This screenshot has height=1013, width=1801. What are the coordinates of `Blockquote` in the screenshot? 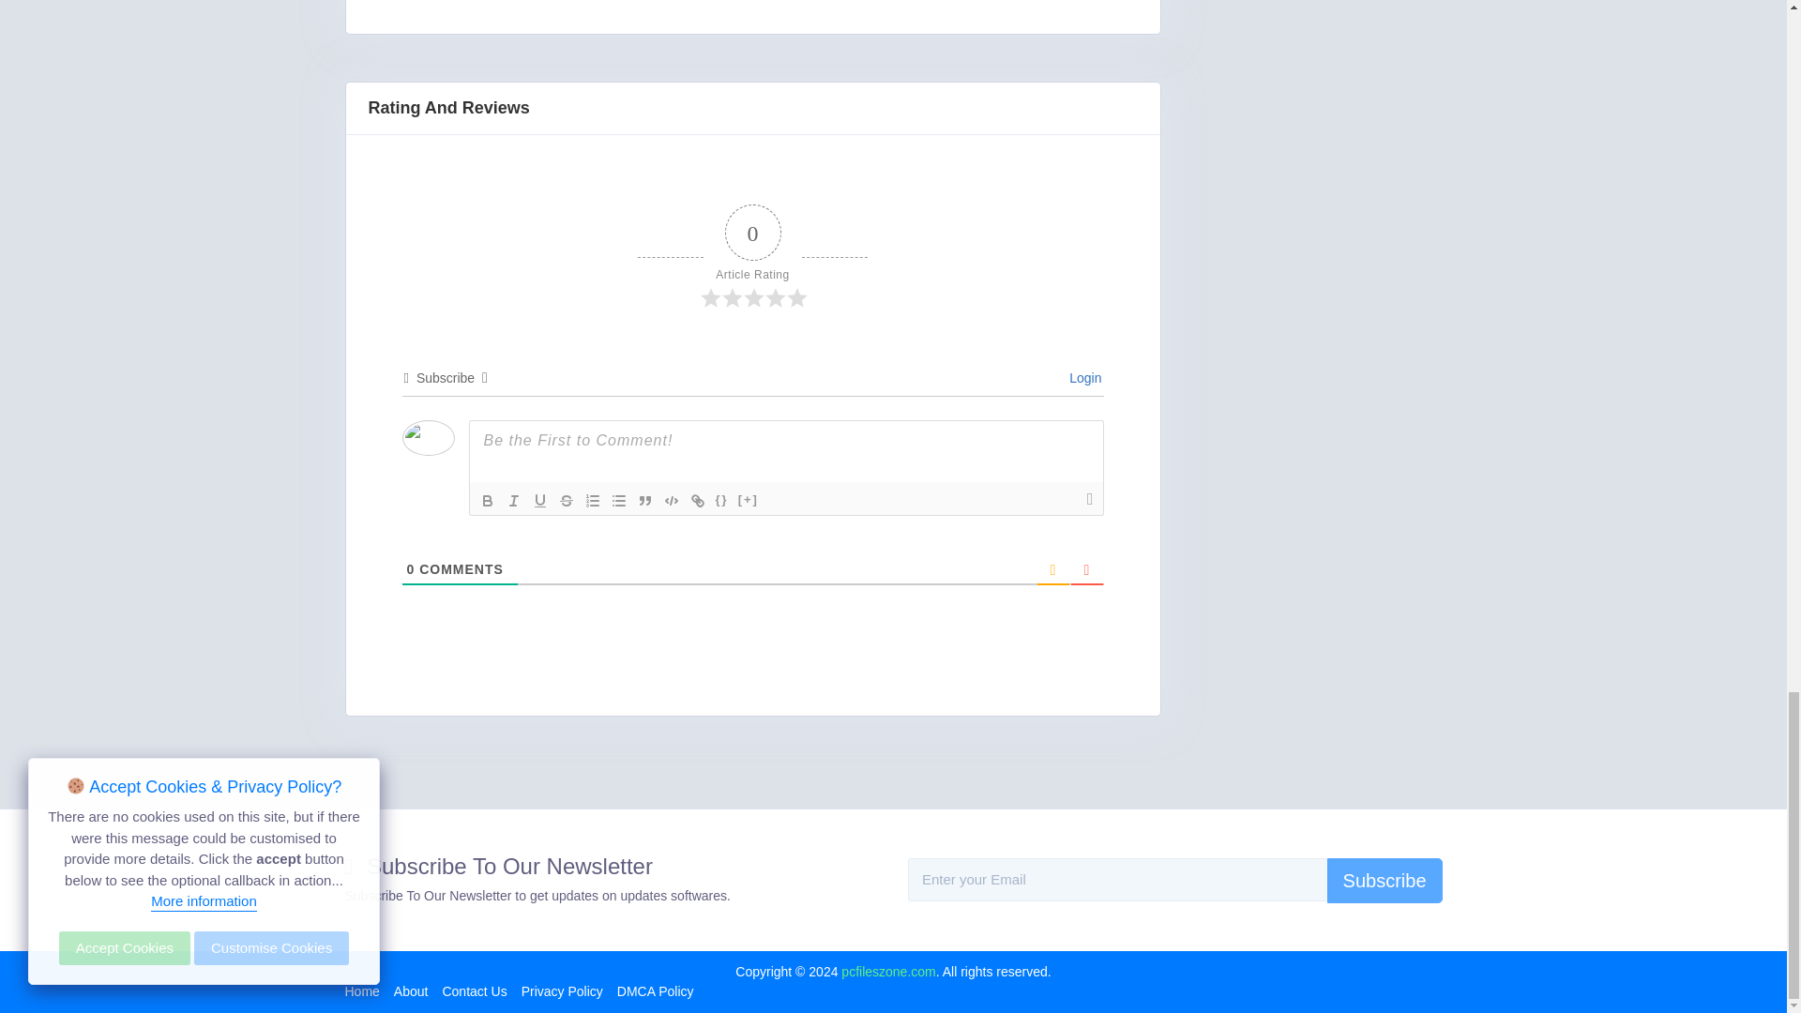 It's located at (645, 501).